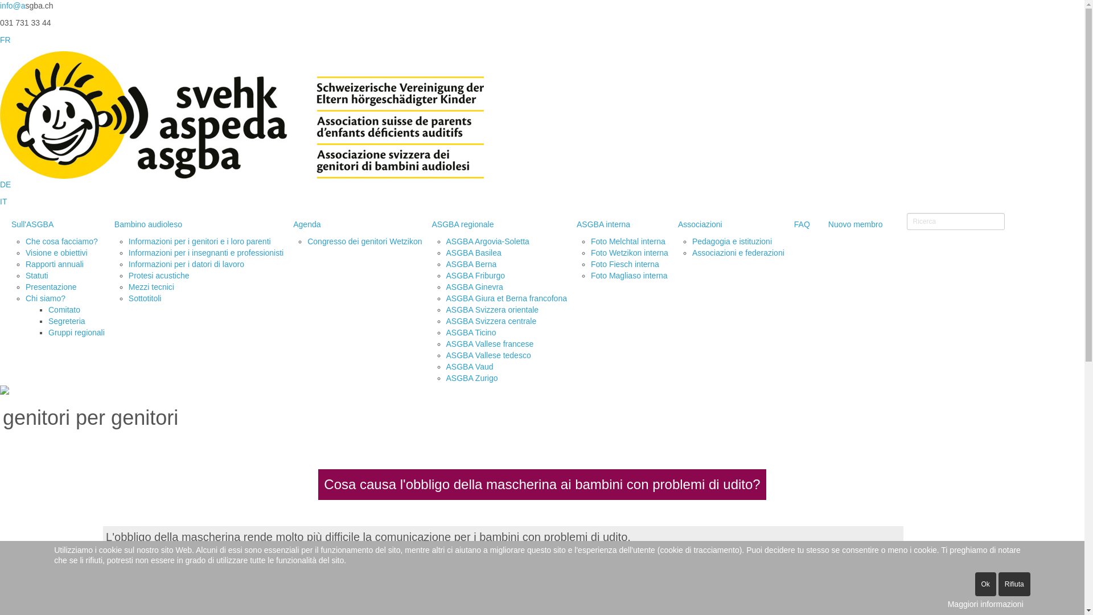 The image size is (1093, 615). What do you see at coordinates (3, 202) in the screenshot?
I see `IT` at bounding box center [3, 202].